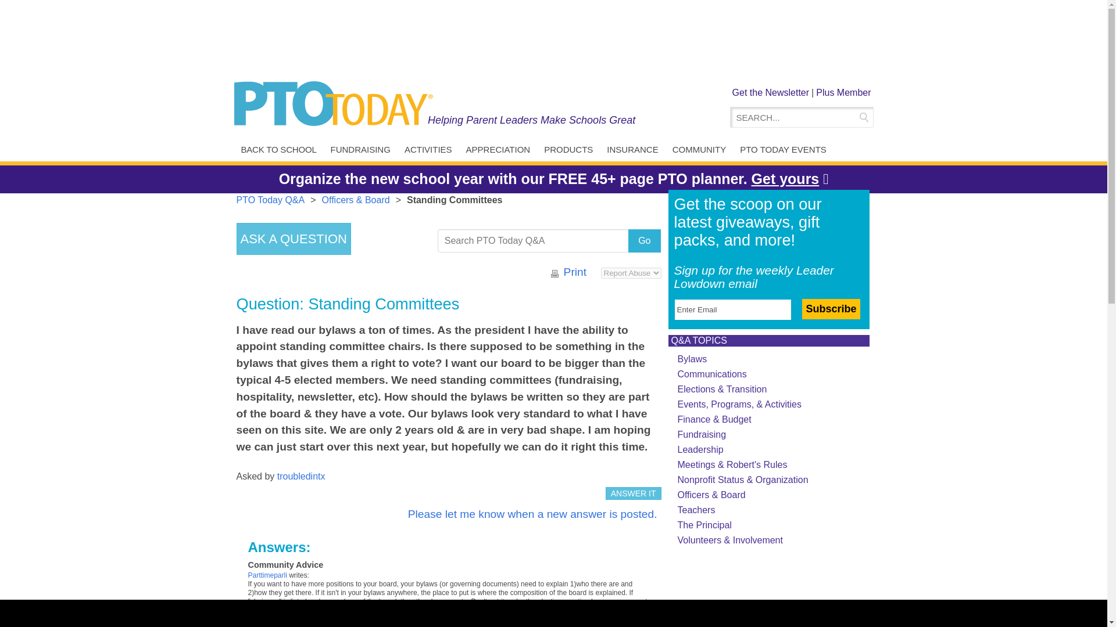  I want to click on SEARCH..., so click(794, 117).